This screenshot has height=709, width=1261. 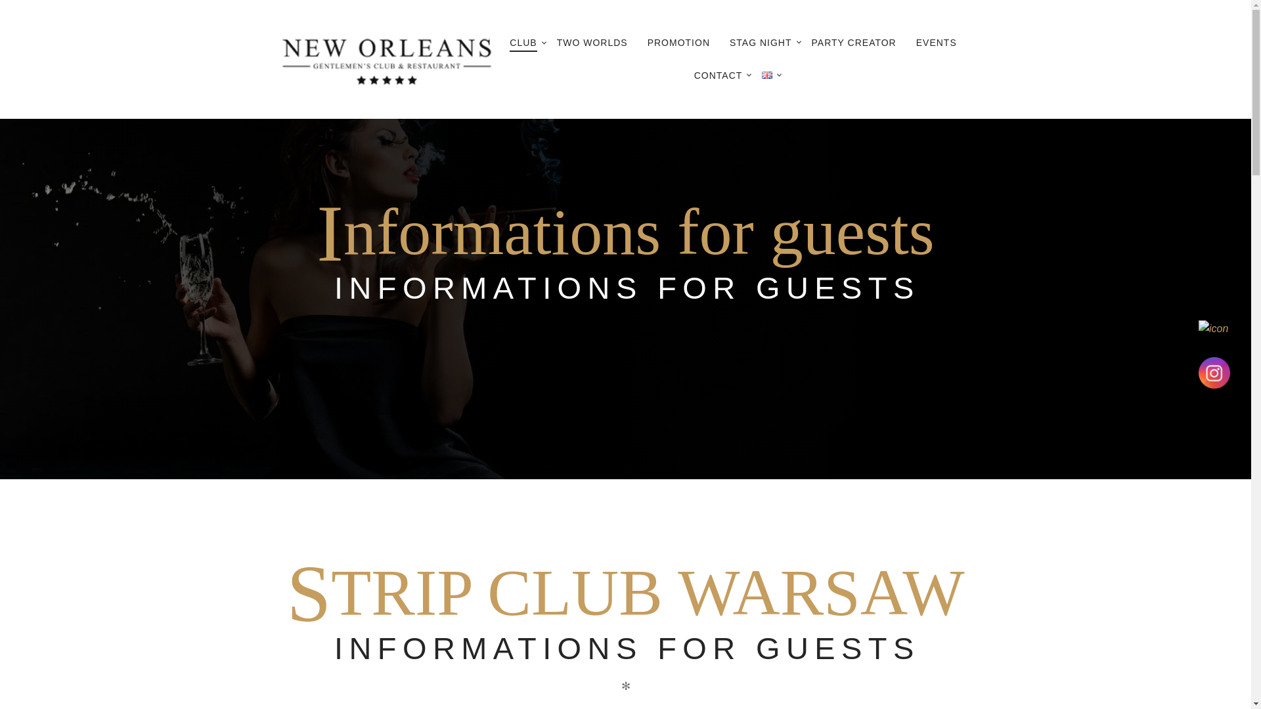 I want to click on Instagram, so click(x=1214, y=373).